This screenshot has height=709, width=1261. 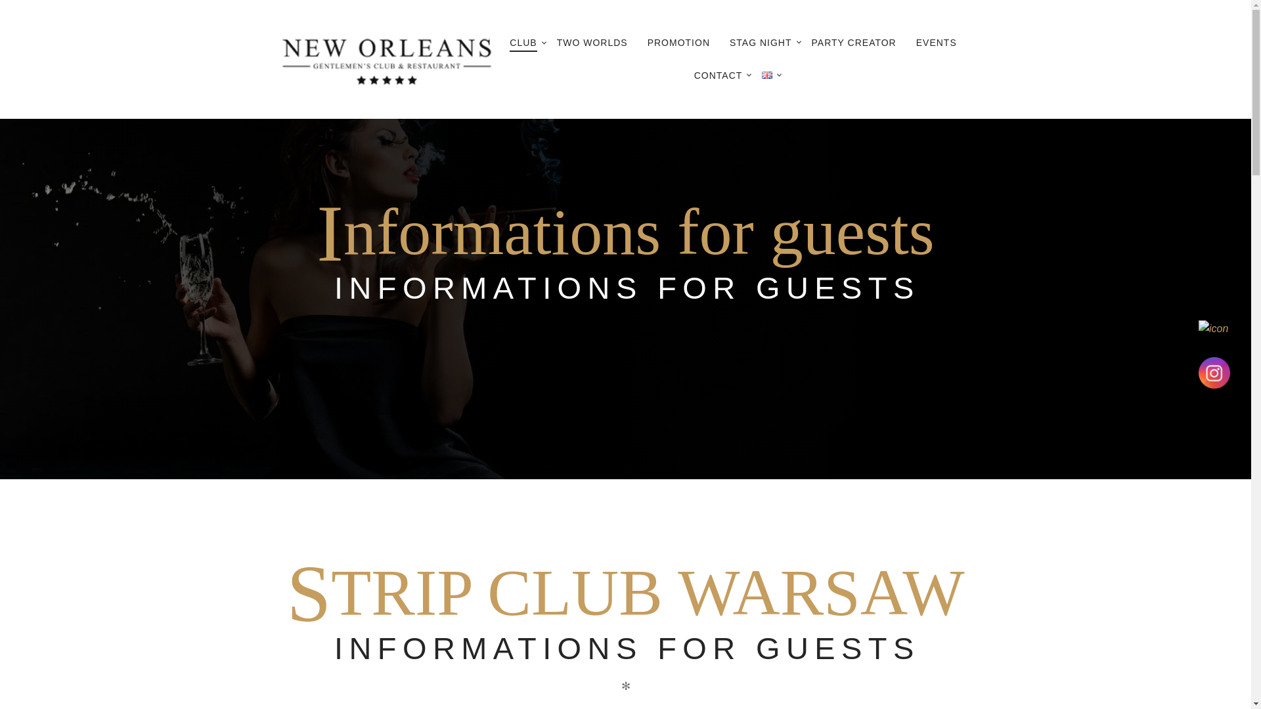 I want to click on Instagram, so click(x=1214, y=373).